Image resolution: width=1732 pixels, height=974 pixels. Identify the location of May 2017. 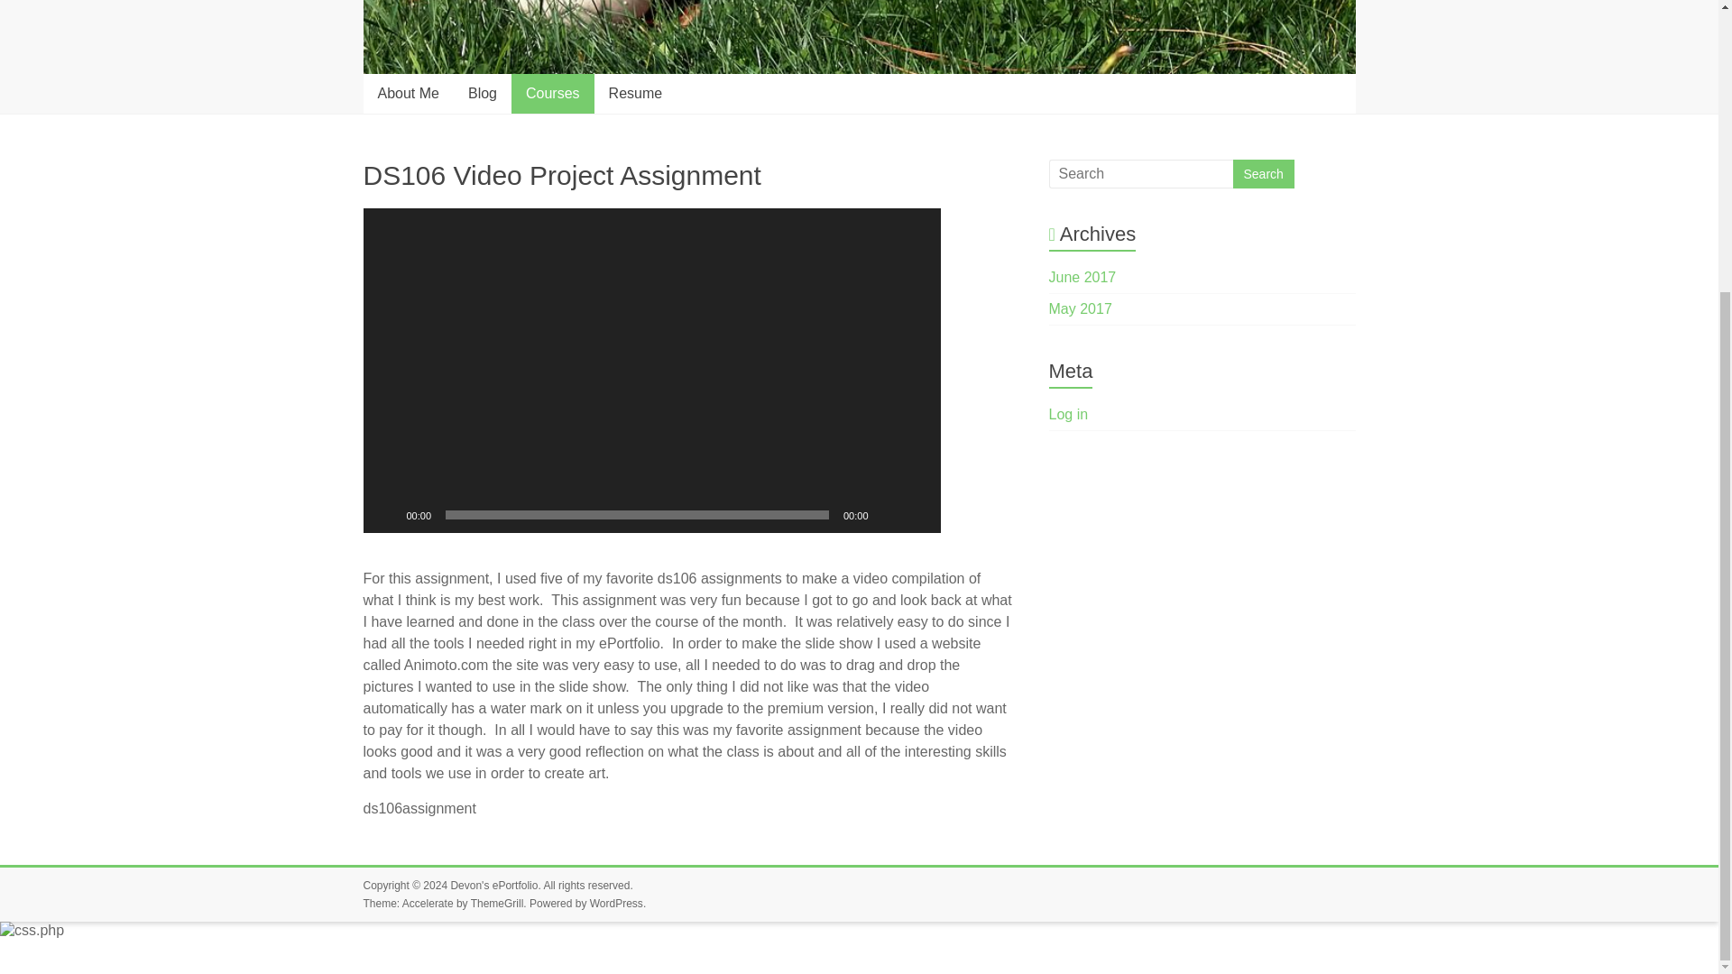
(1081, 308).